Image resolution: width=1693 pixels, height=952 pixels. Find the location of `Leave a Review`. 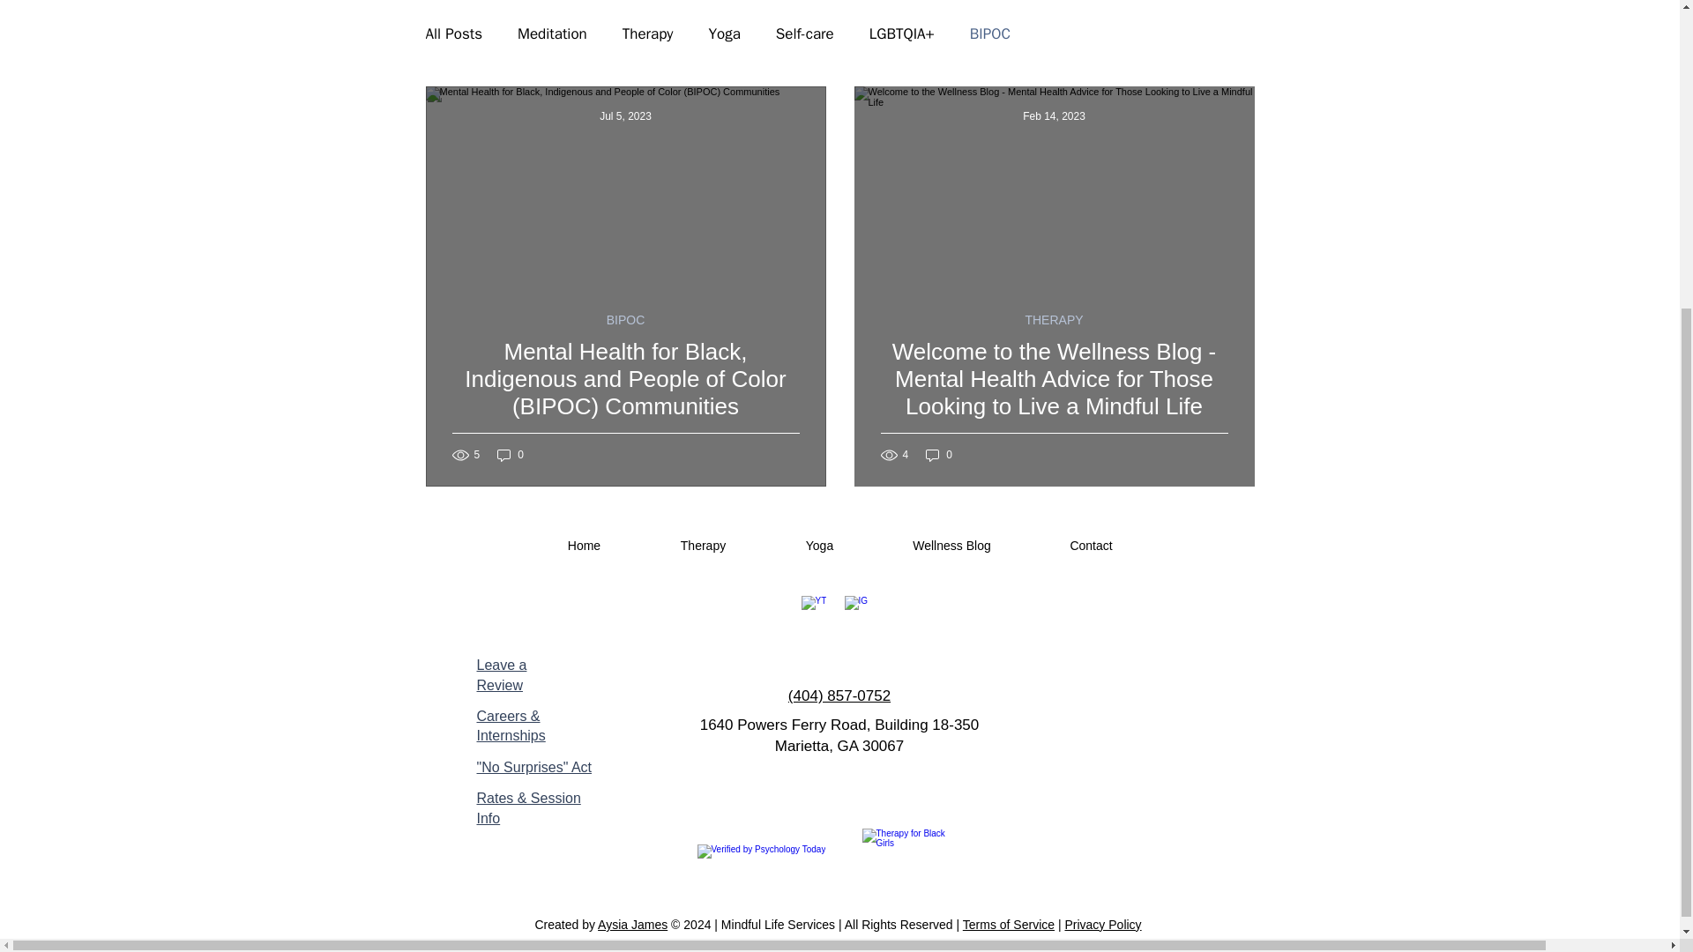

Leave a Review is located at coordinates (501, 675).